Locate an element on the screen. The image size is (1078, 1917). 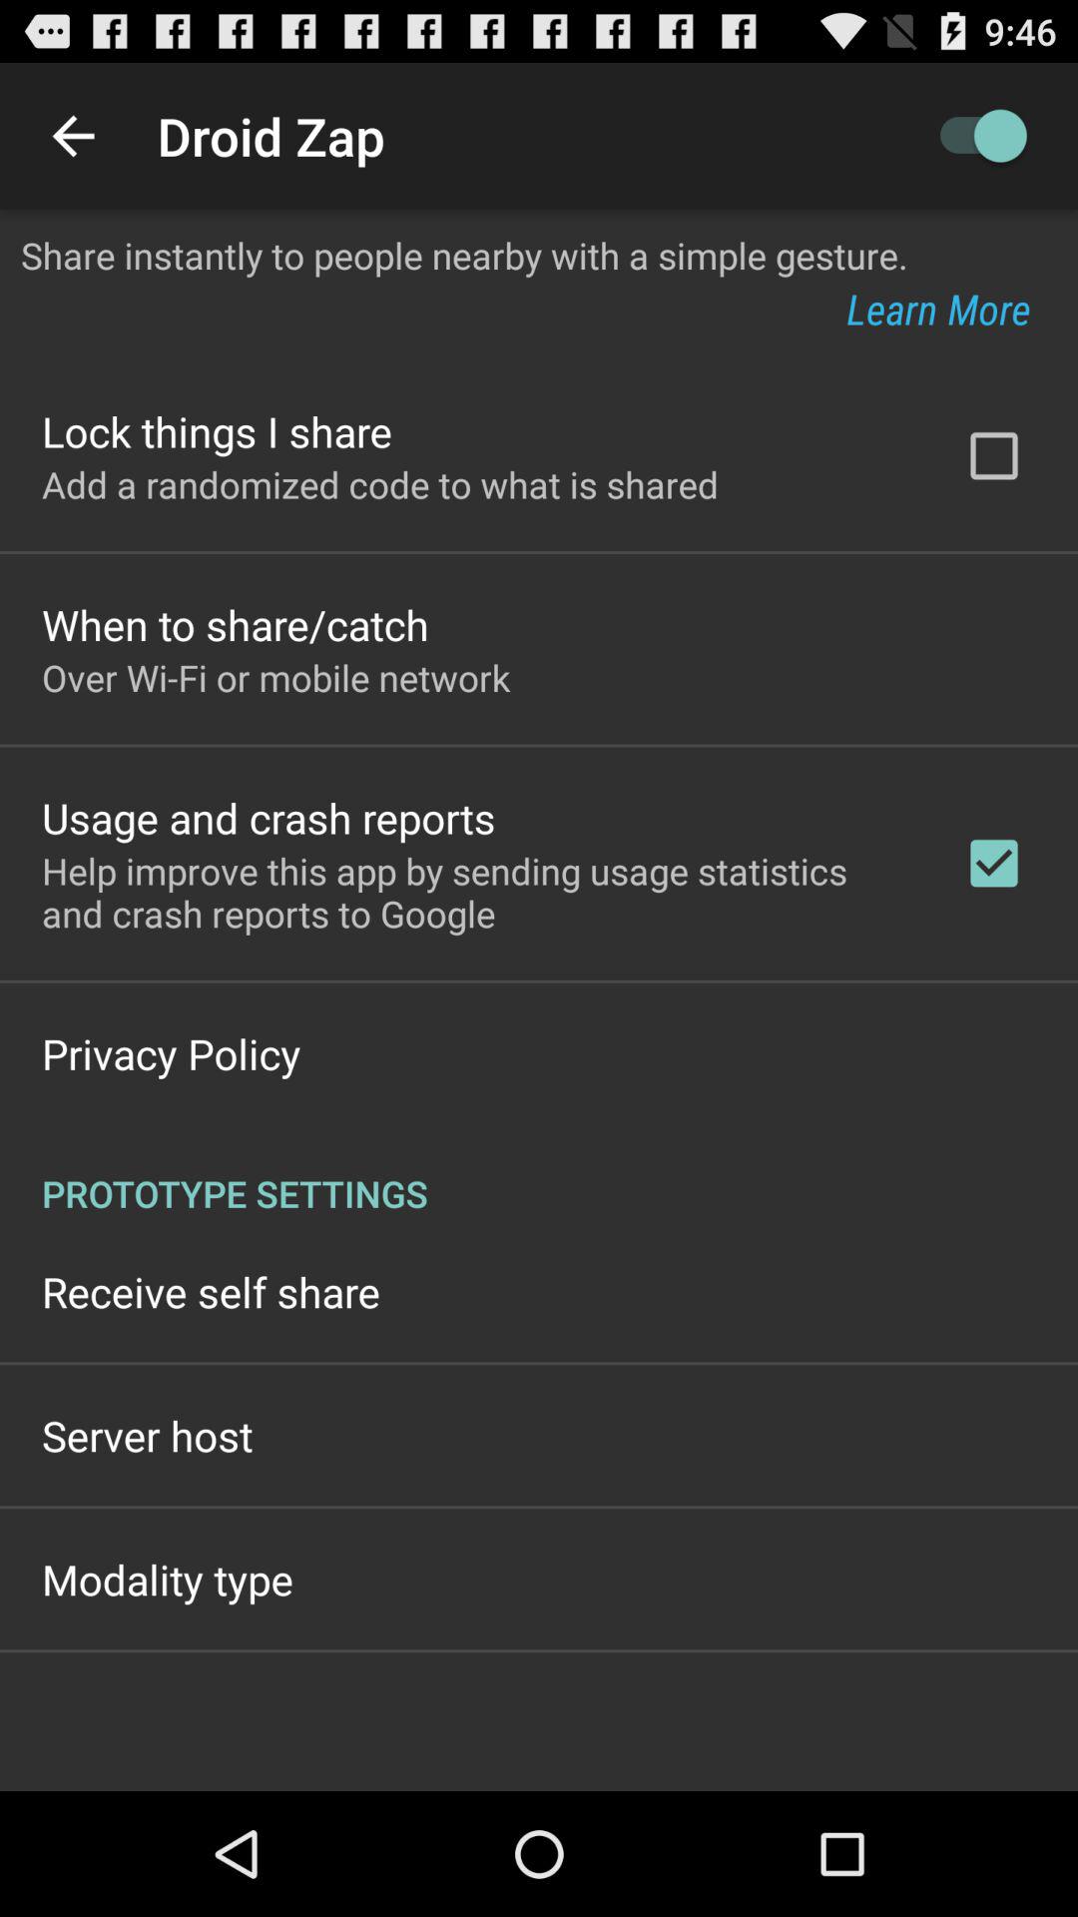
turn on the item above privacy policy icon is located at coordinates (476, 892).